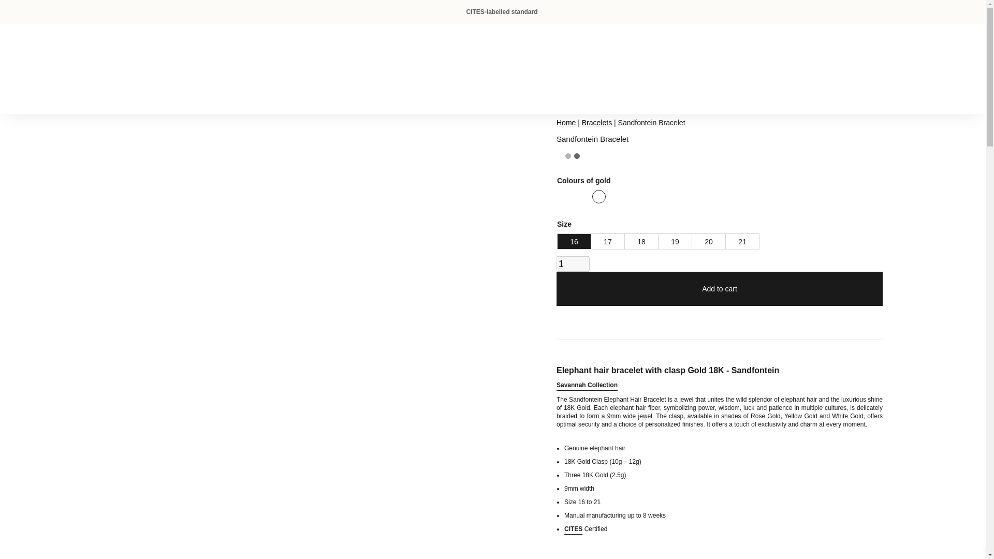 The height and width of the screenshot is (559, 994). What do you see at coordinates (581, 197) in the screenshot?
I see `White Gold` at bounding box center [581, 197].